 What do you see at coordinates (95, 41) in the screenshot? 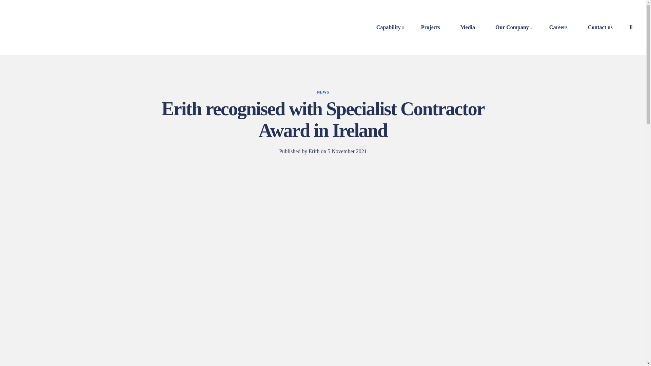
I see `Home` at bounding box center [95, 41].